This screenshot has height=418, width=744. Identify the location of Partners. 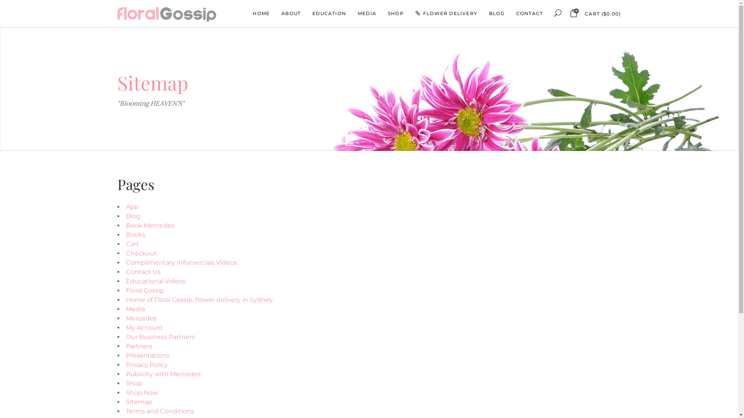
(139, 346).